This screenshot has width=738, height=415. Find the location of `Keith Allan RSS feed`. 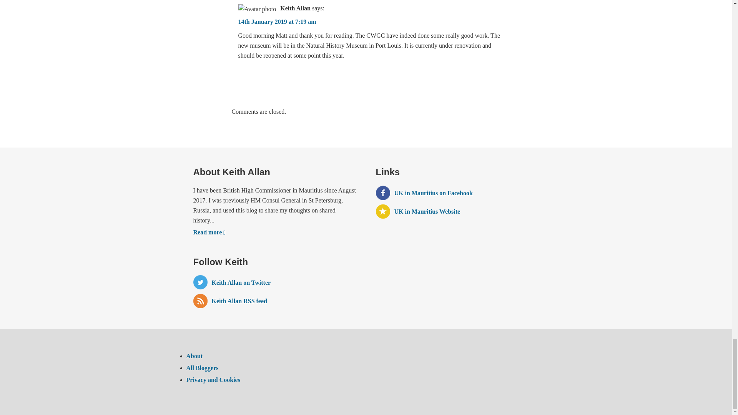

Keith Allan RSS feed is located at coordinates (274, 300).